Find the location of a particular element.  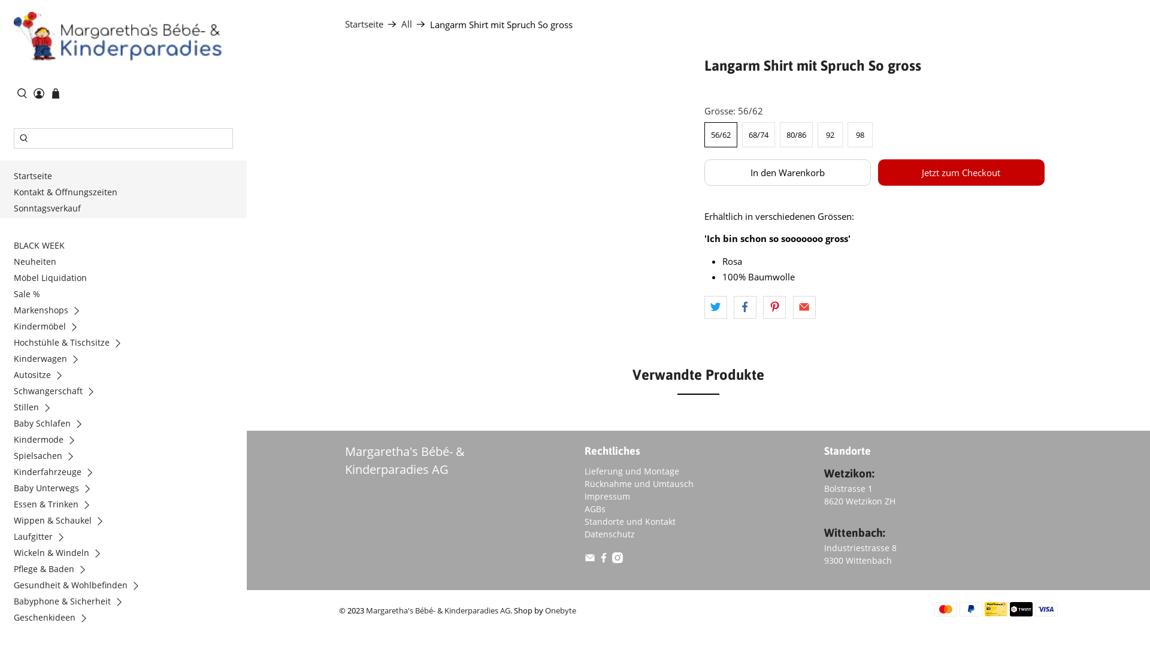

Baby Schlafen is located at coordinates (52, 425).